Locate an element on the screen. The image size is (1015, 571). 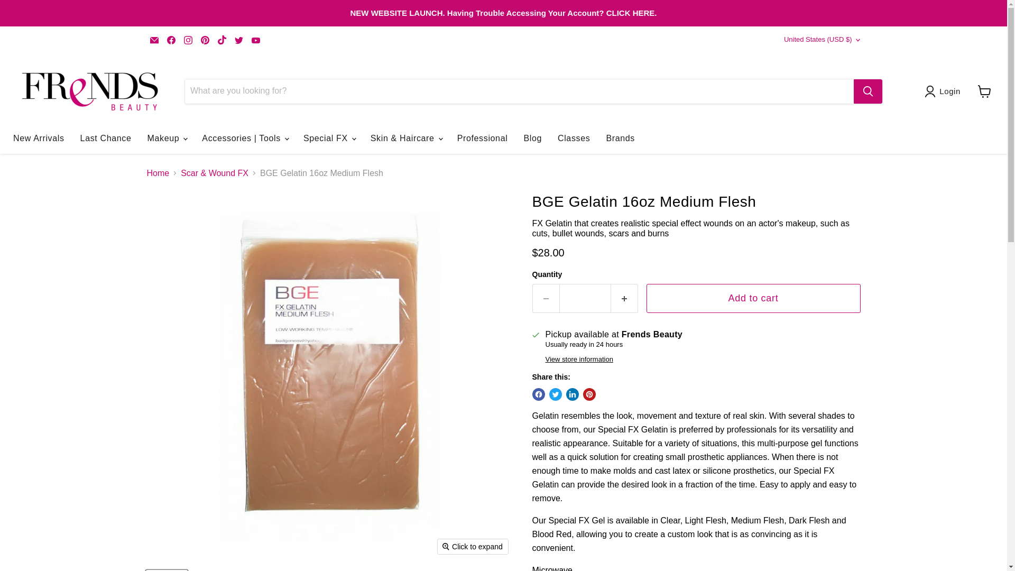
Pinterest is located at coordinates (205, 40).